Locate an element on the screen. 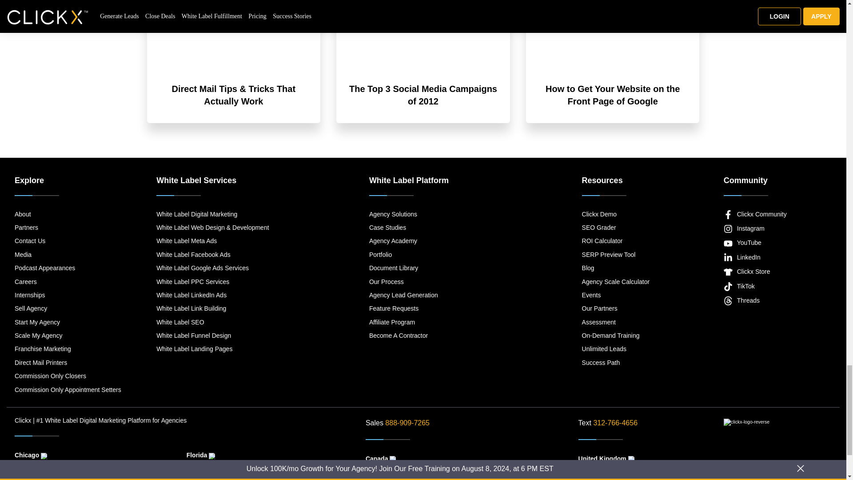 The width and height of the screenshot is (853, 480). Careers is located at coordinates (68, 282).